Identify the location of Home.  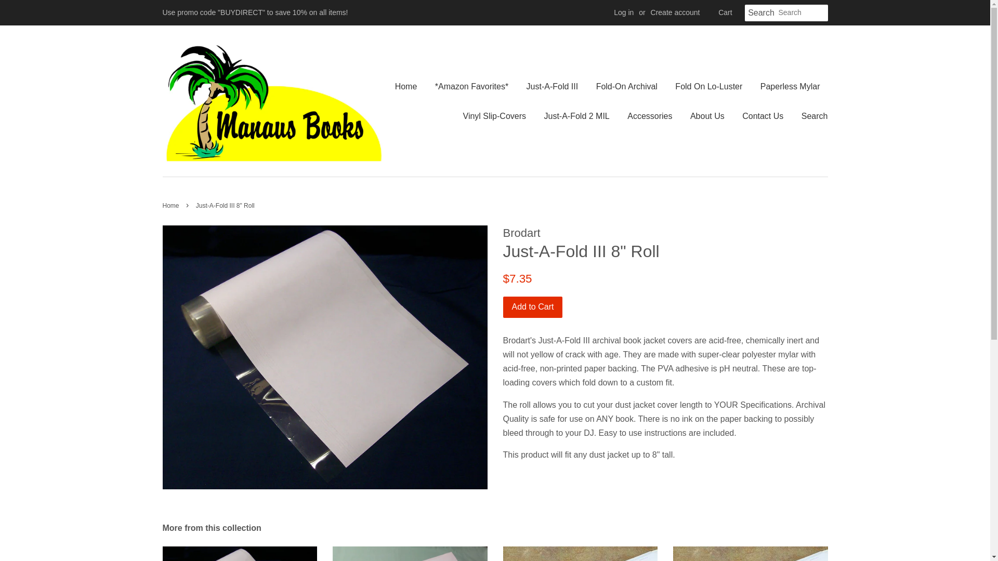
(172, 205).